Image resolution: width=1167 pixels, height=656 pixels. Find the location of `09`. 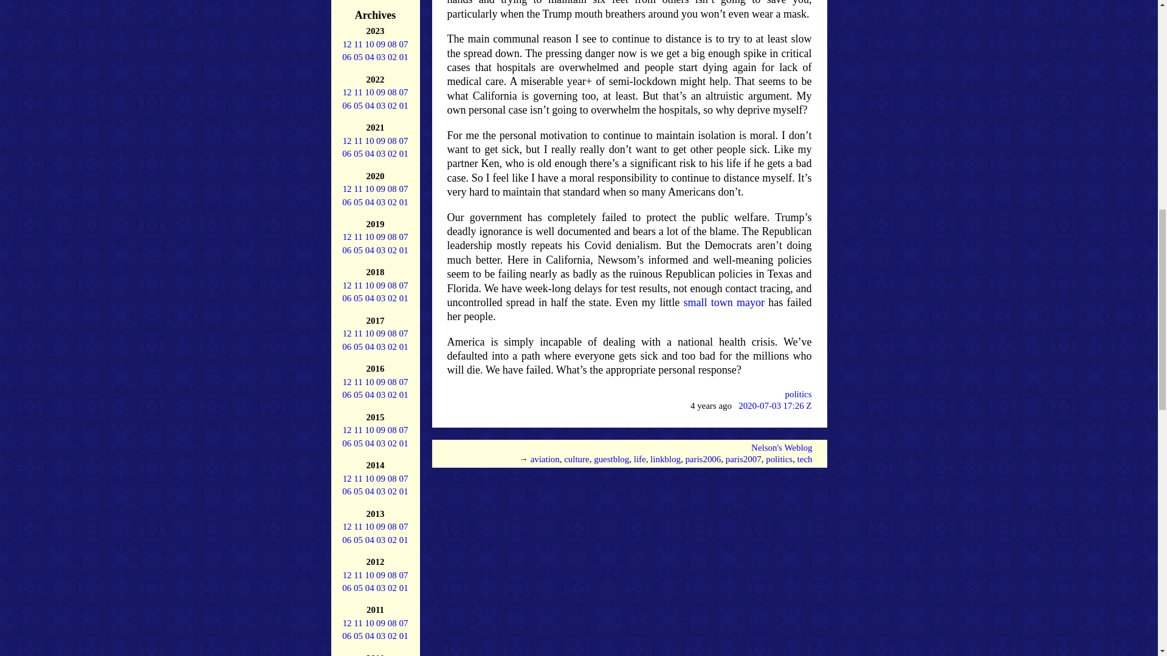

09 is located at coordinates (380, 44).